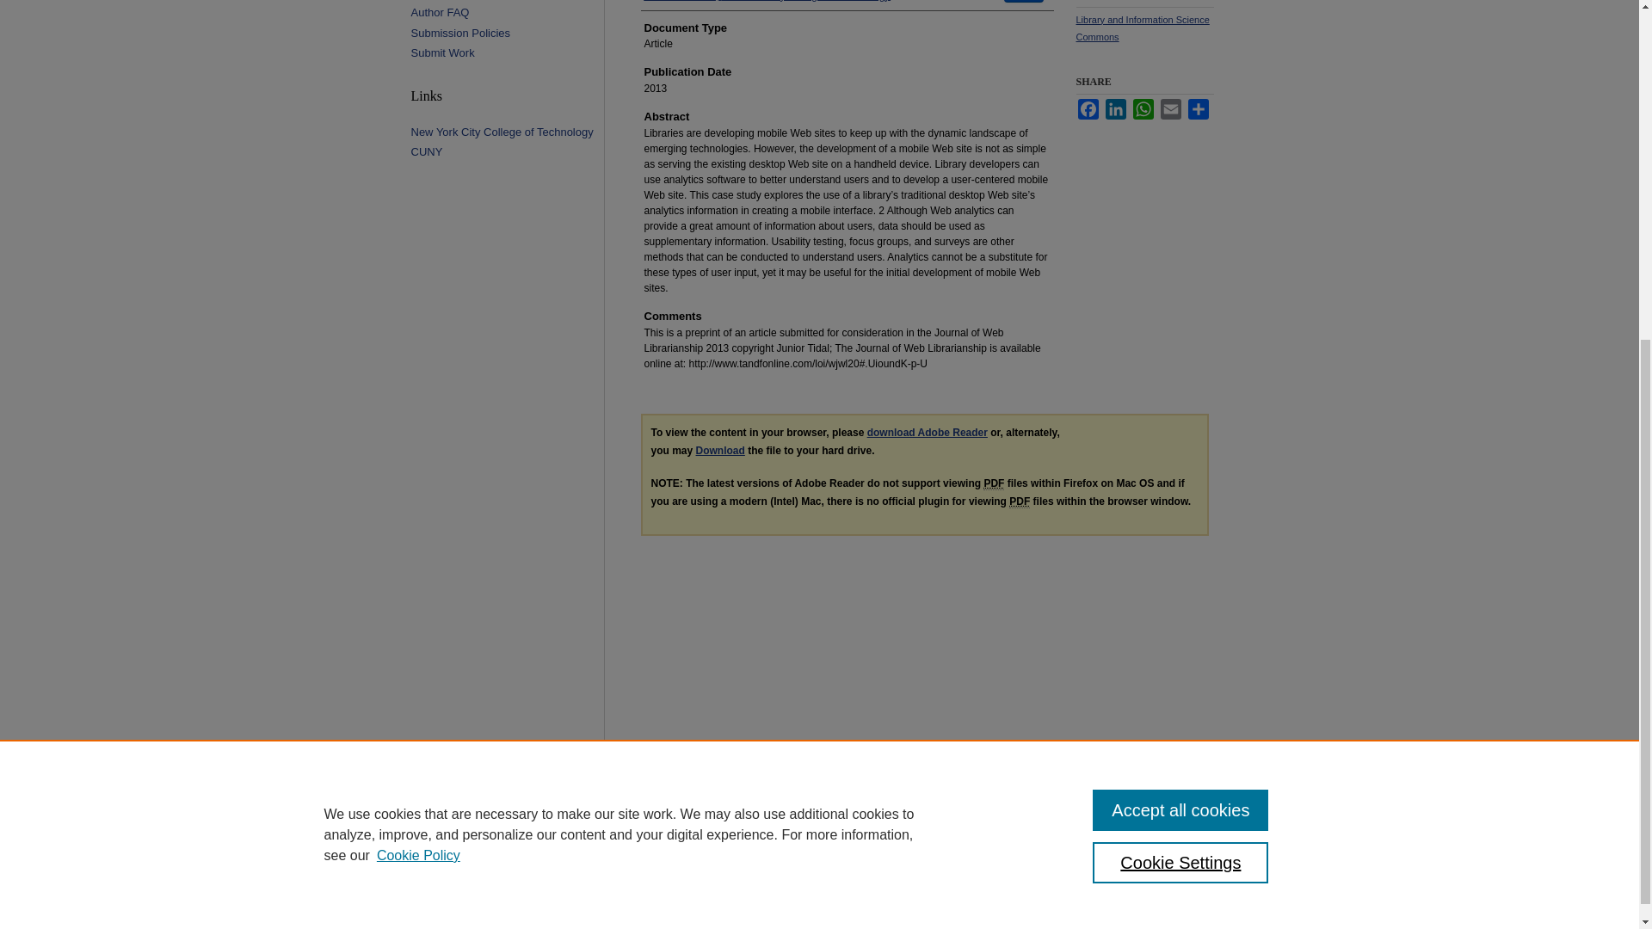  Describe the element at coordinates (928, 432) in the screenshot. I see `Adobe - Adobe Reader download` at that location.